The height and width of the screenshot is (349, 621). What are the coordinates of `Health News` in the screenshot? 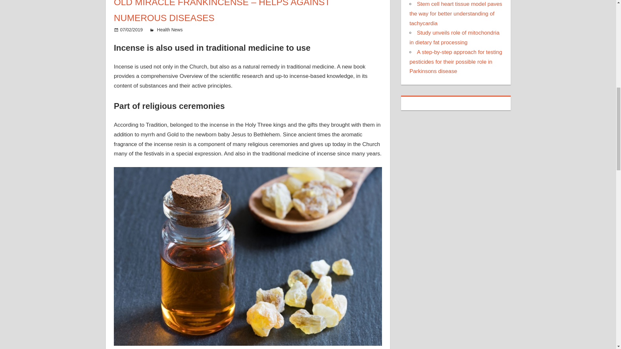 It's located at (169, 30).